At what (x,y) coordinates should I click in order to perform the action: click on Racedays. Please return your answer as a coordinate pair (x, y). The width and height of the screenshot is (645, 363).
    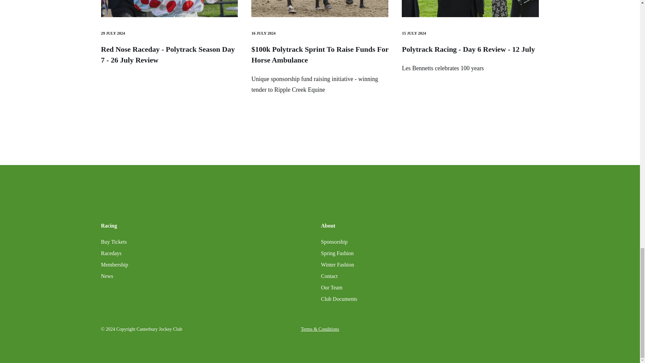
    Looking at the image, I should click on (111, 253).